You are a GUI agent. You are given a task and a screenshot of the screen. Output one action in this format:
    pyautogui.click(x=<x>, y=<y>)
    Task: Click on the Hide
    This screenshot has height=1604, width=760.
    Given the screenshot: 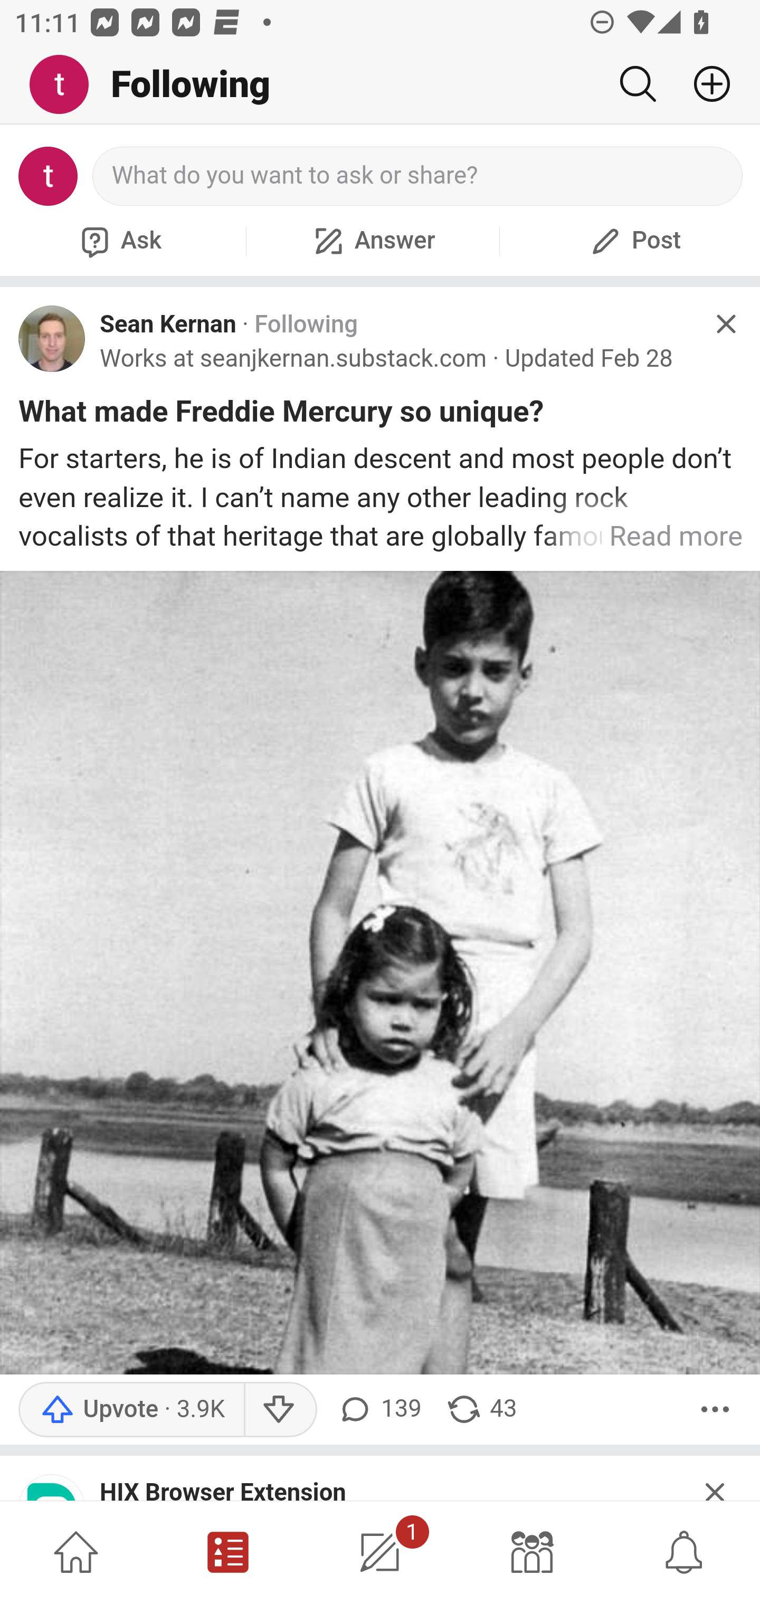 What is the action you would take?
    pyautogui.click(x=725, y=324)
    